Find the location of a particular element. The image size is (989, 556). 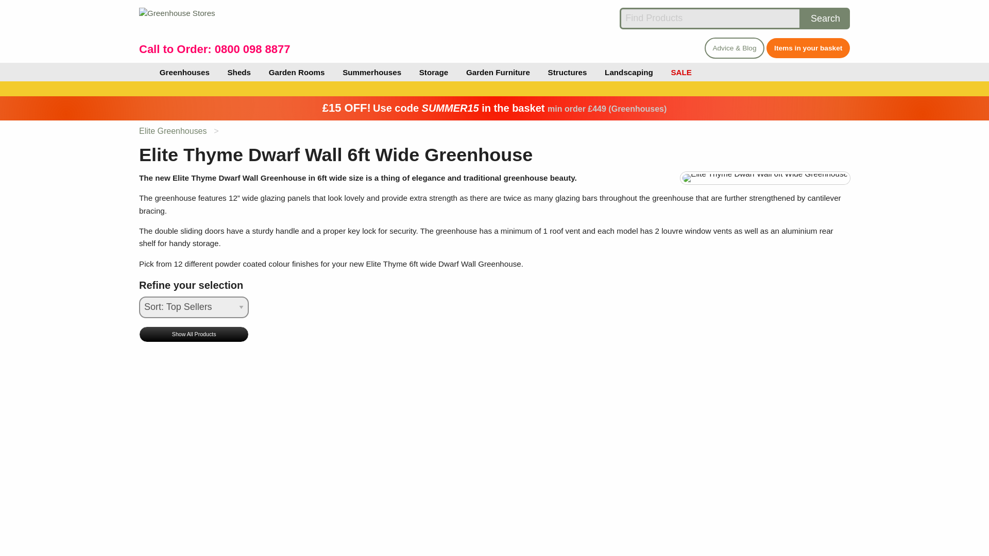

Sheds is located at coordinates (239, 72).